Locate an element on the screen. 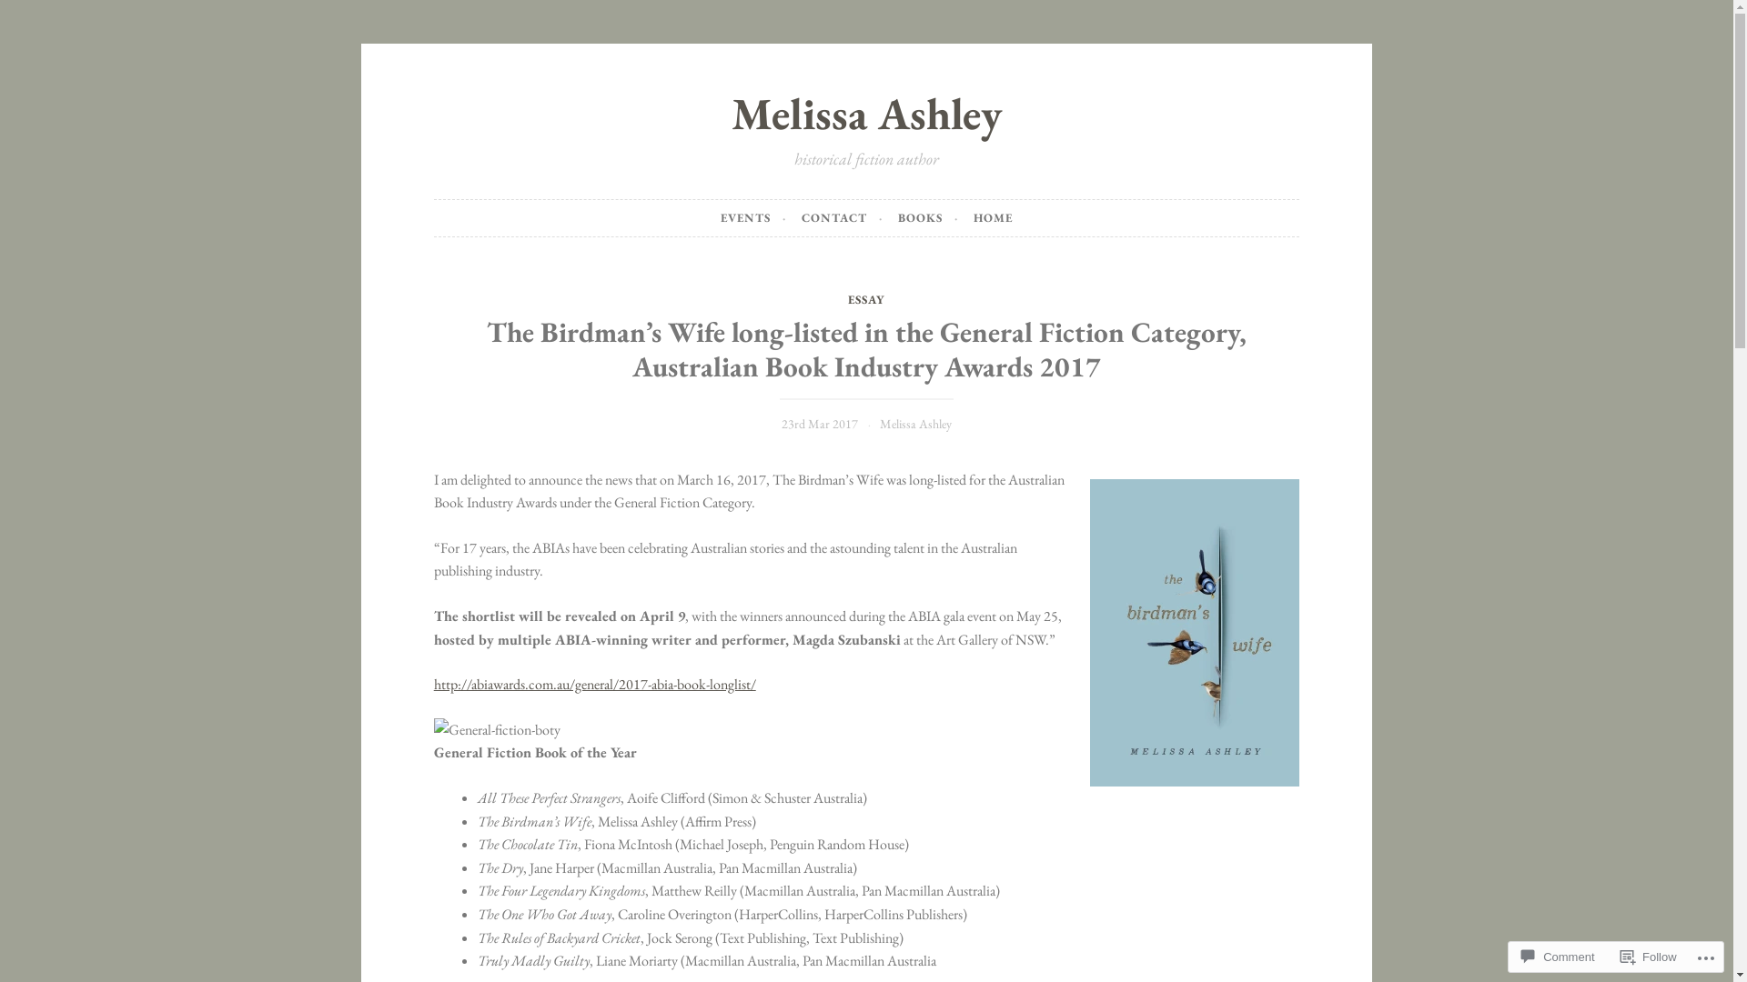  23rd Mar 2017 is located at coordinates (820, 424).